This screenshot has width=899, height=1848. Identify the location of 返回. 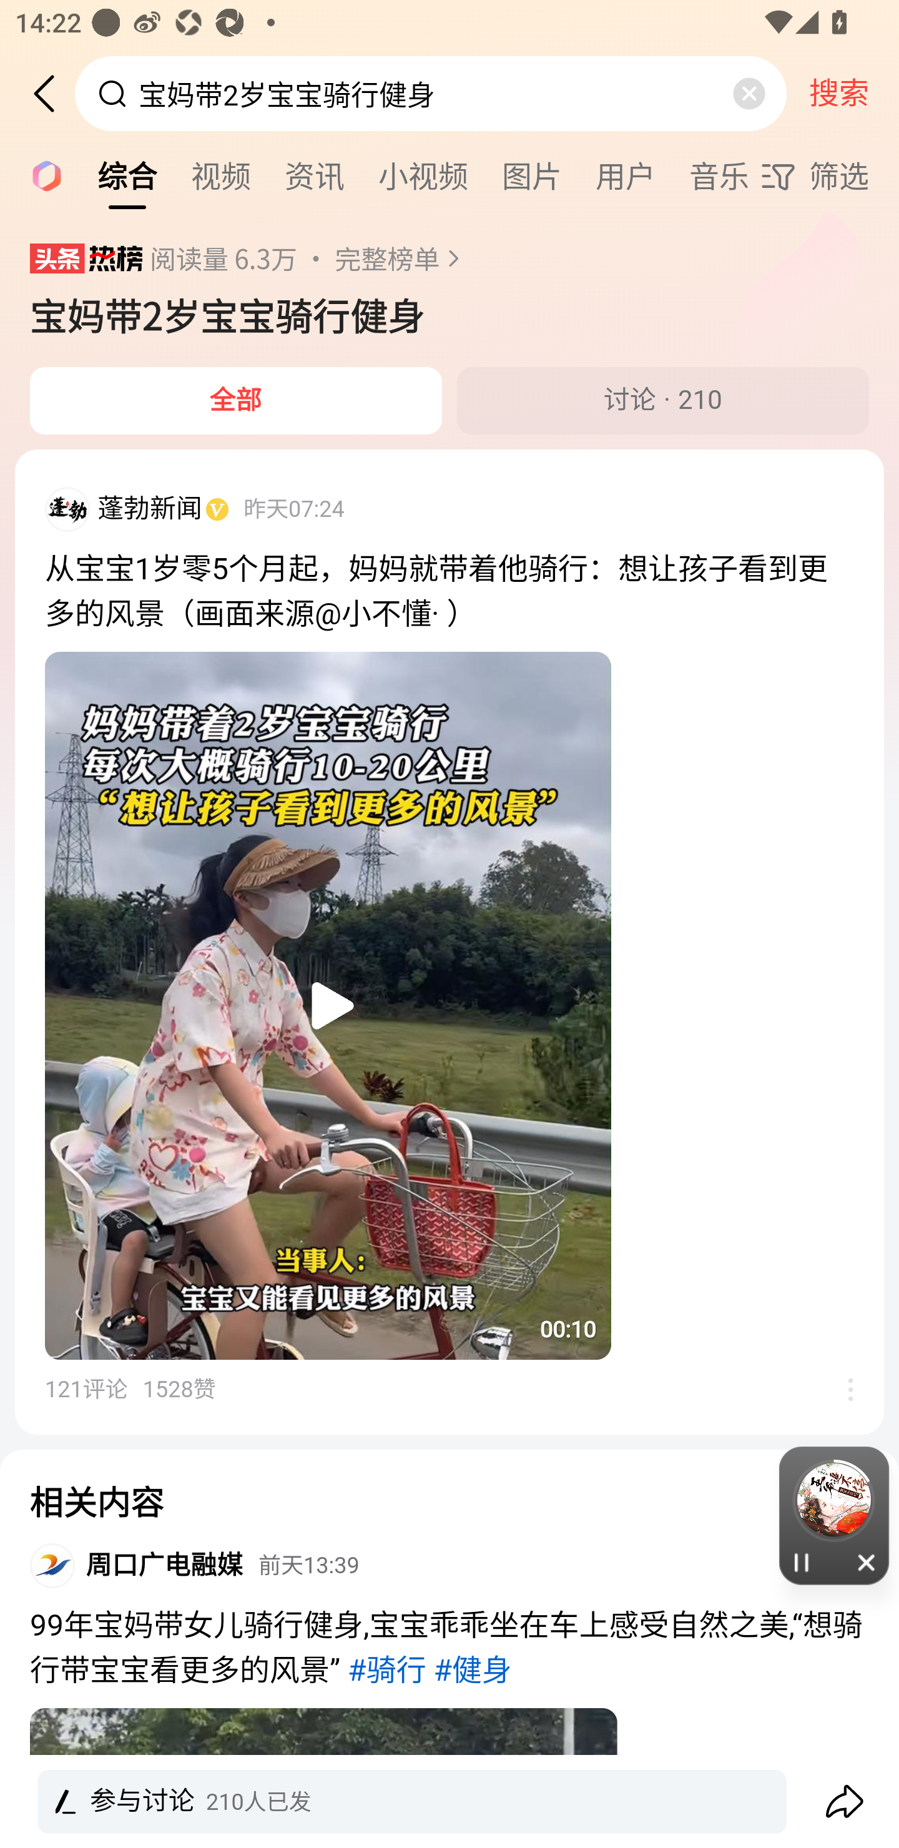
(52, 94).